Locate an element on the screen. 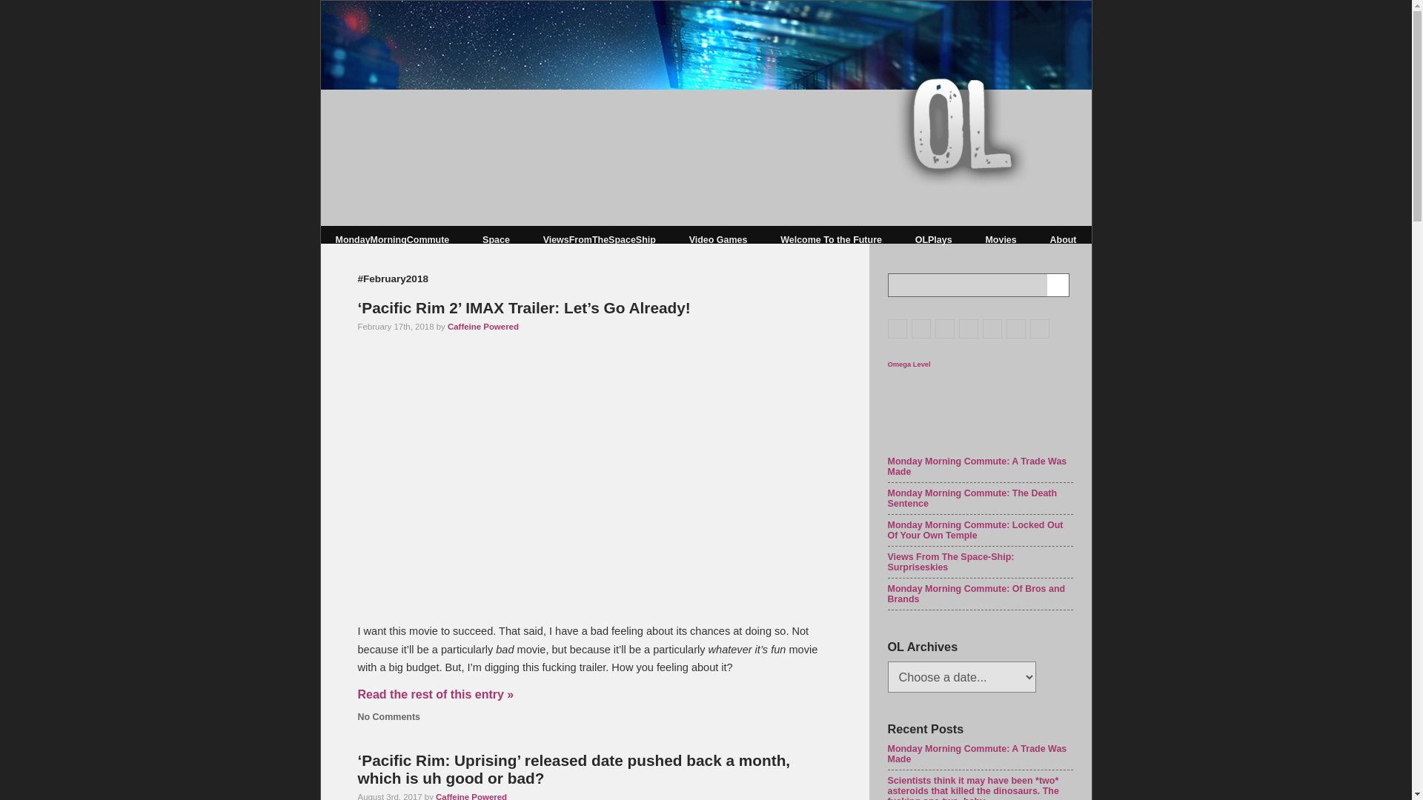  Monday Morning Commute: The Death Sentence is located at coordinates (972, 498).